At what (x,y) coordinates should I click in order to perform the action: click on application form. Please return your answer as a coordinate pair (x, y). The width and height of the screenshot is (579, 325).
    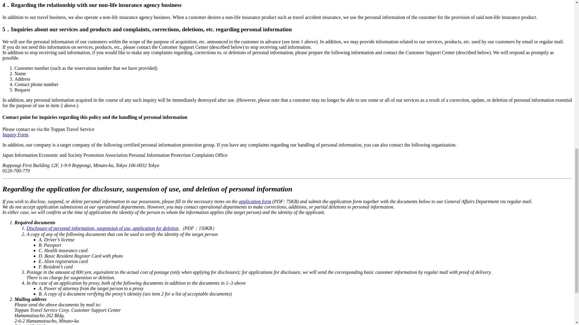
    Looking at the image, I should click on (255, 201).